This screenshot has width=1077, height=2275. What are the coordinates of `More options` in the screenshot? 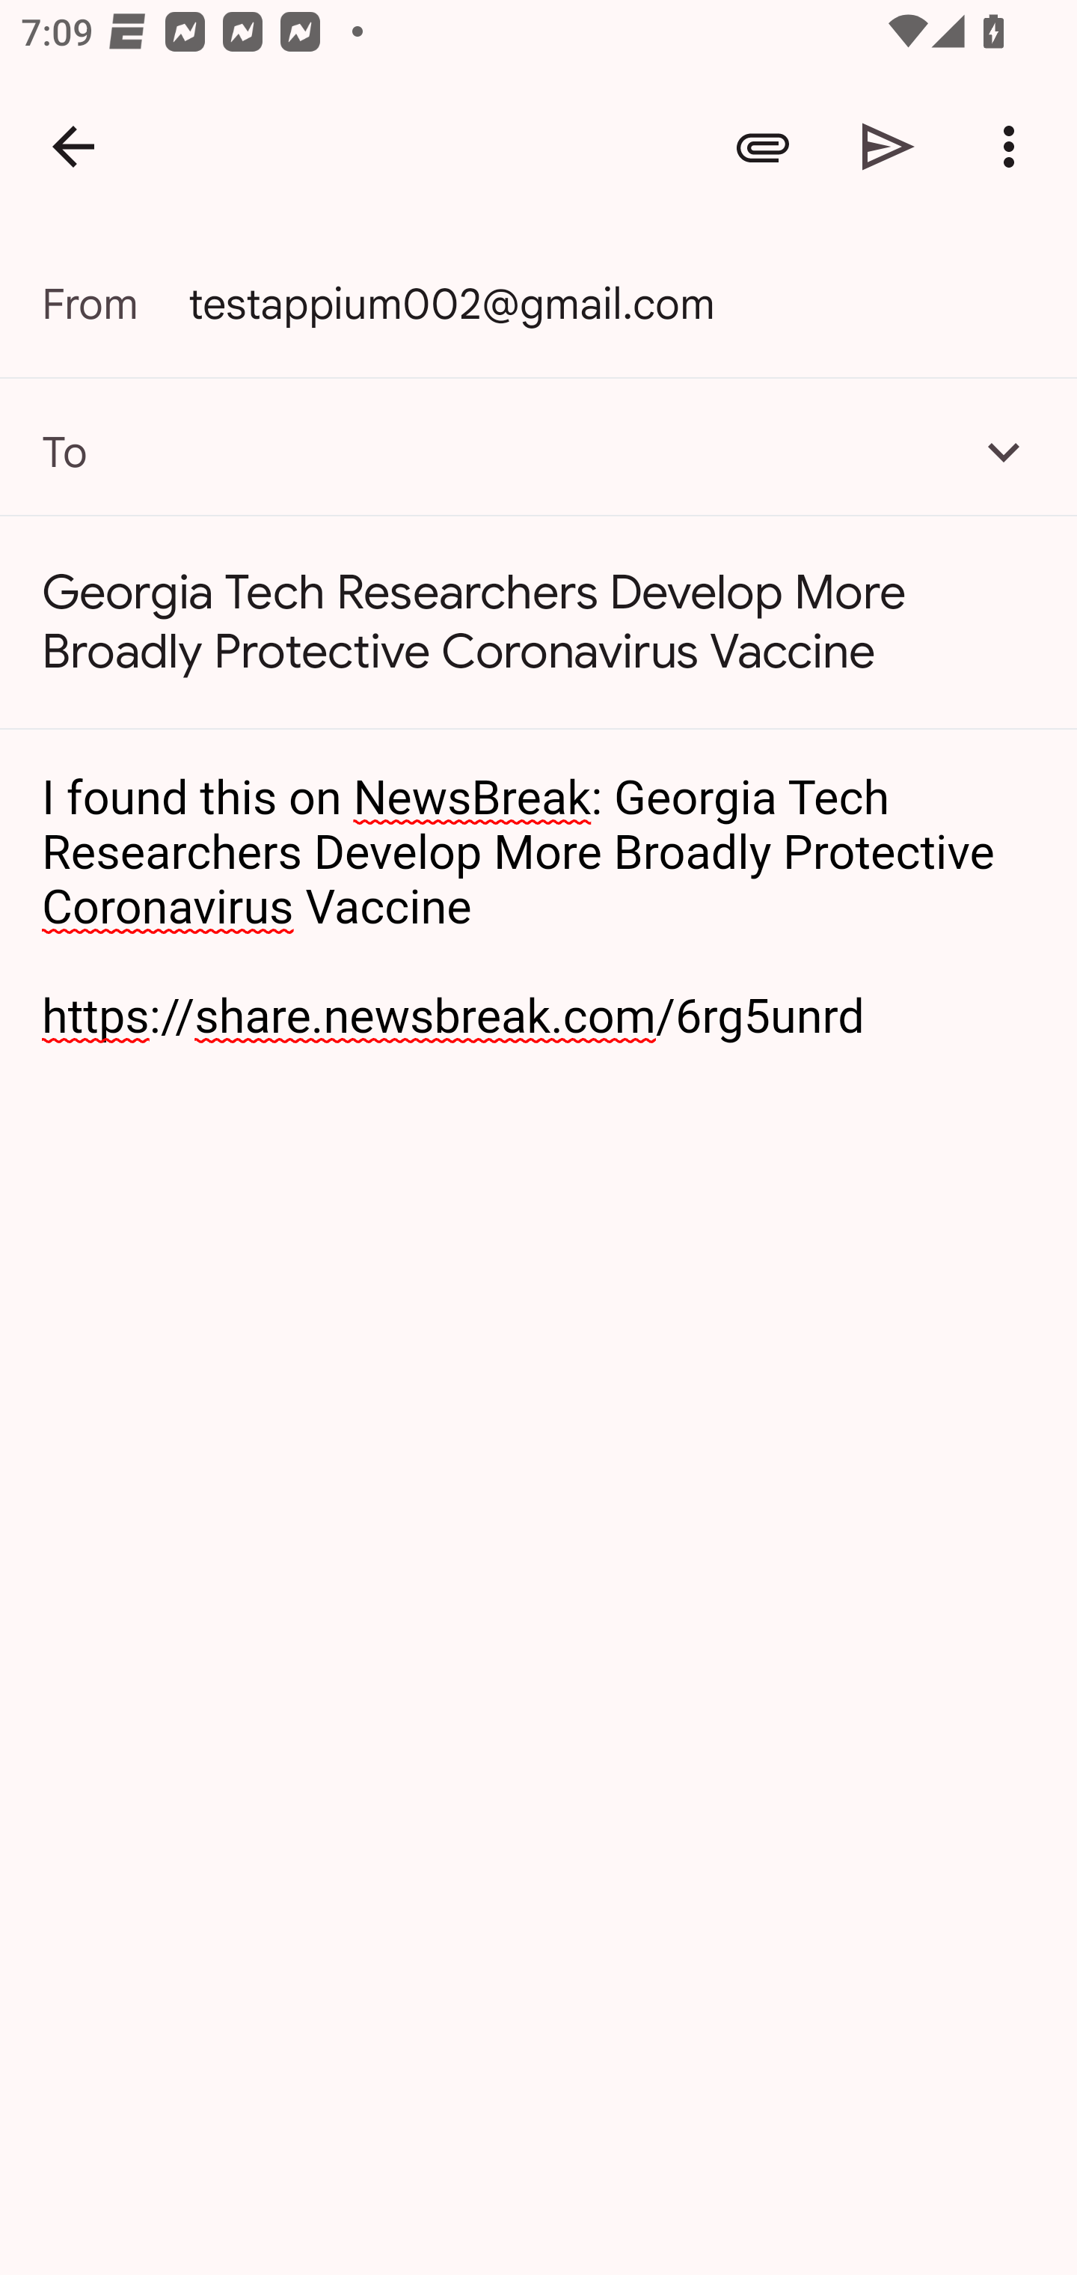 It's located at (1014, 147).